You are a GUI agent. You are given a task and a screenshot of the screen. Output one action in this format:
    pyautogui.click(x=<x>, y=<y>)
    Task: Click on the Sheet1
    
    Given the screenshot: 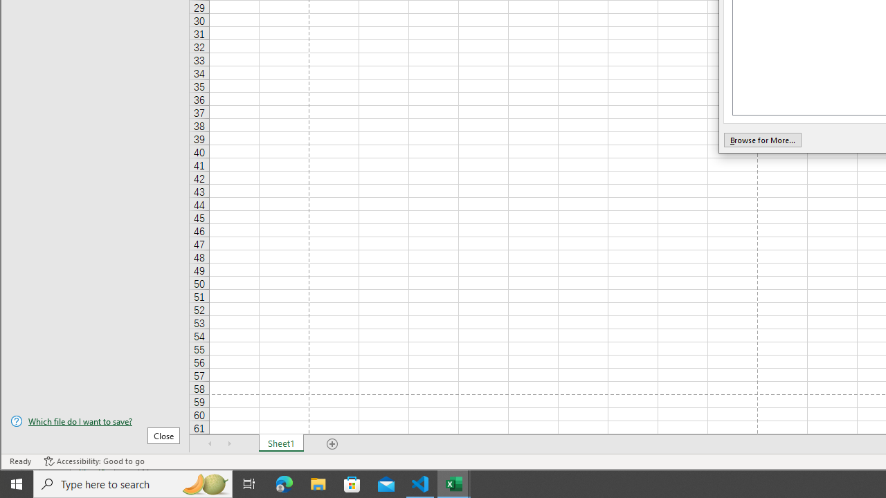 What is the action you would take?
    pyautogui.click(x=281, y=443)
    